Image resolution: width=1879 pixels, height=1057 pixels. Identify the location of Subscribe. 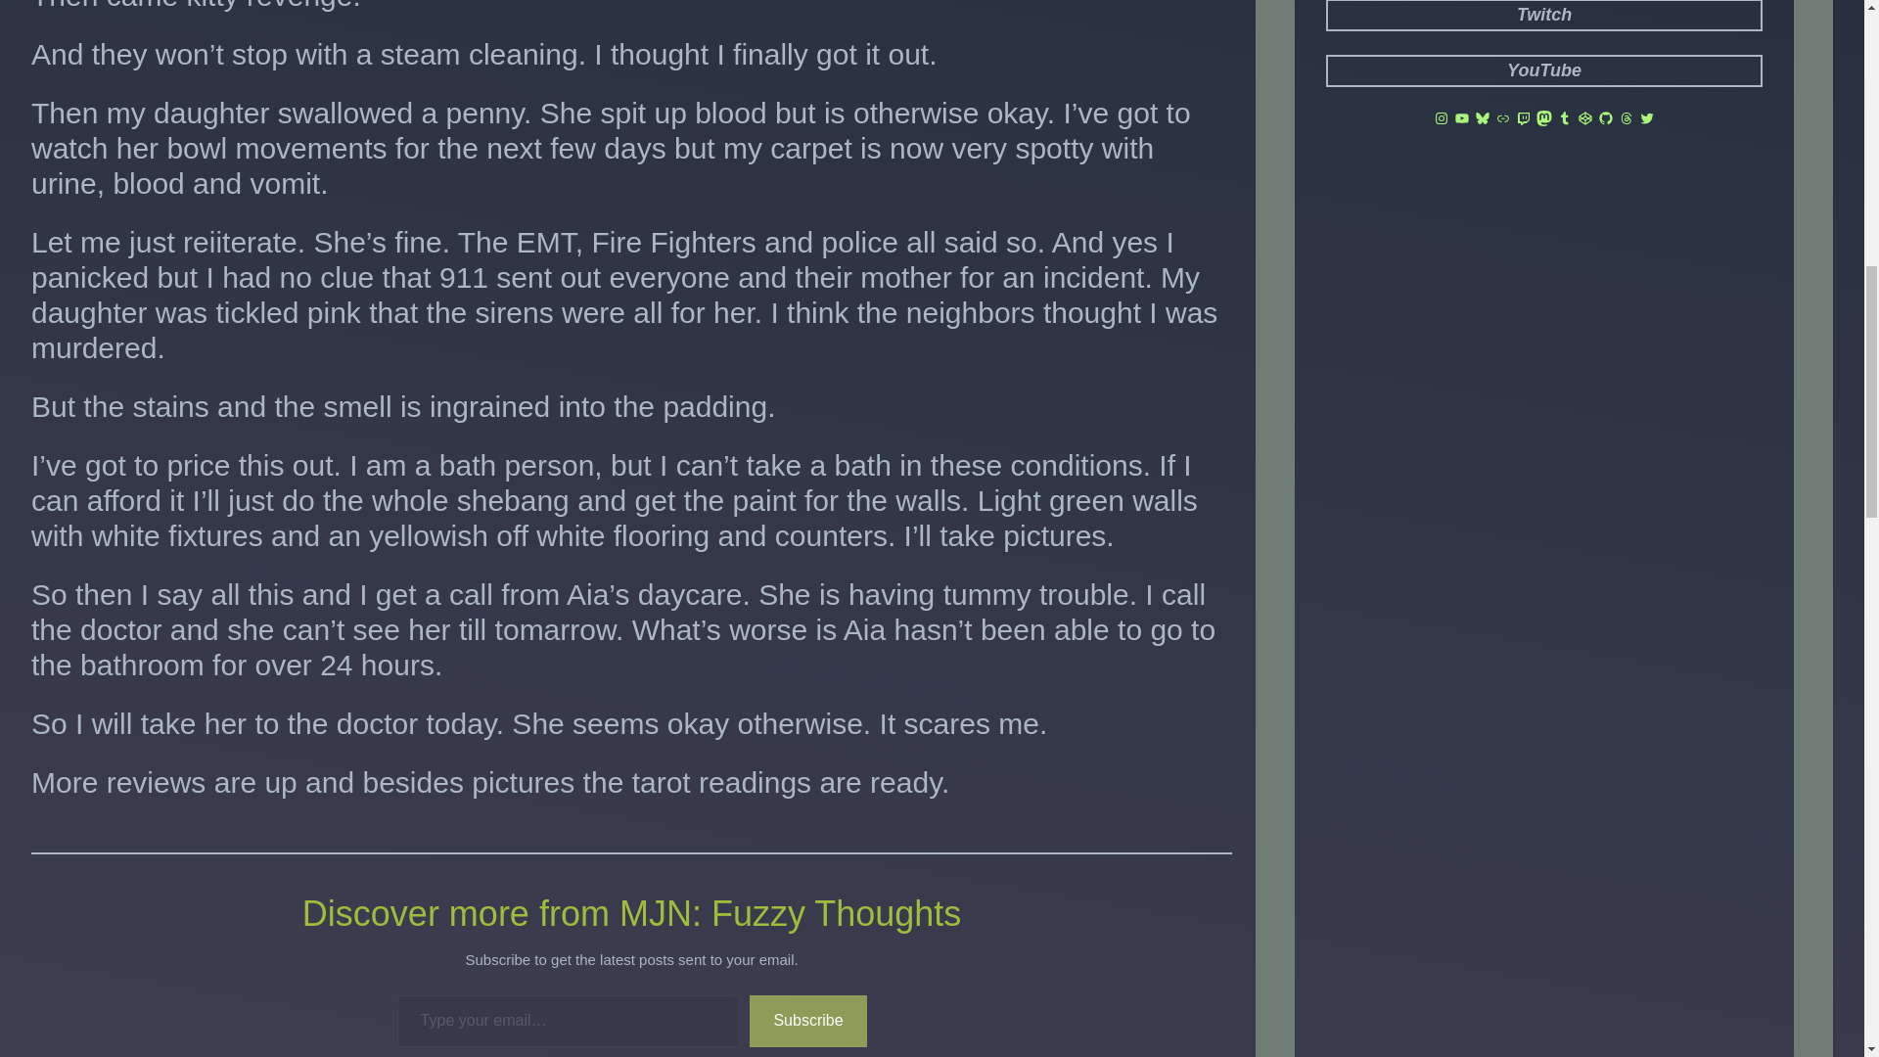
(808, 1022).